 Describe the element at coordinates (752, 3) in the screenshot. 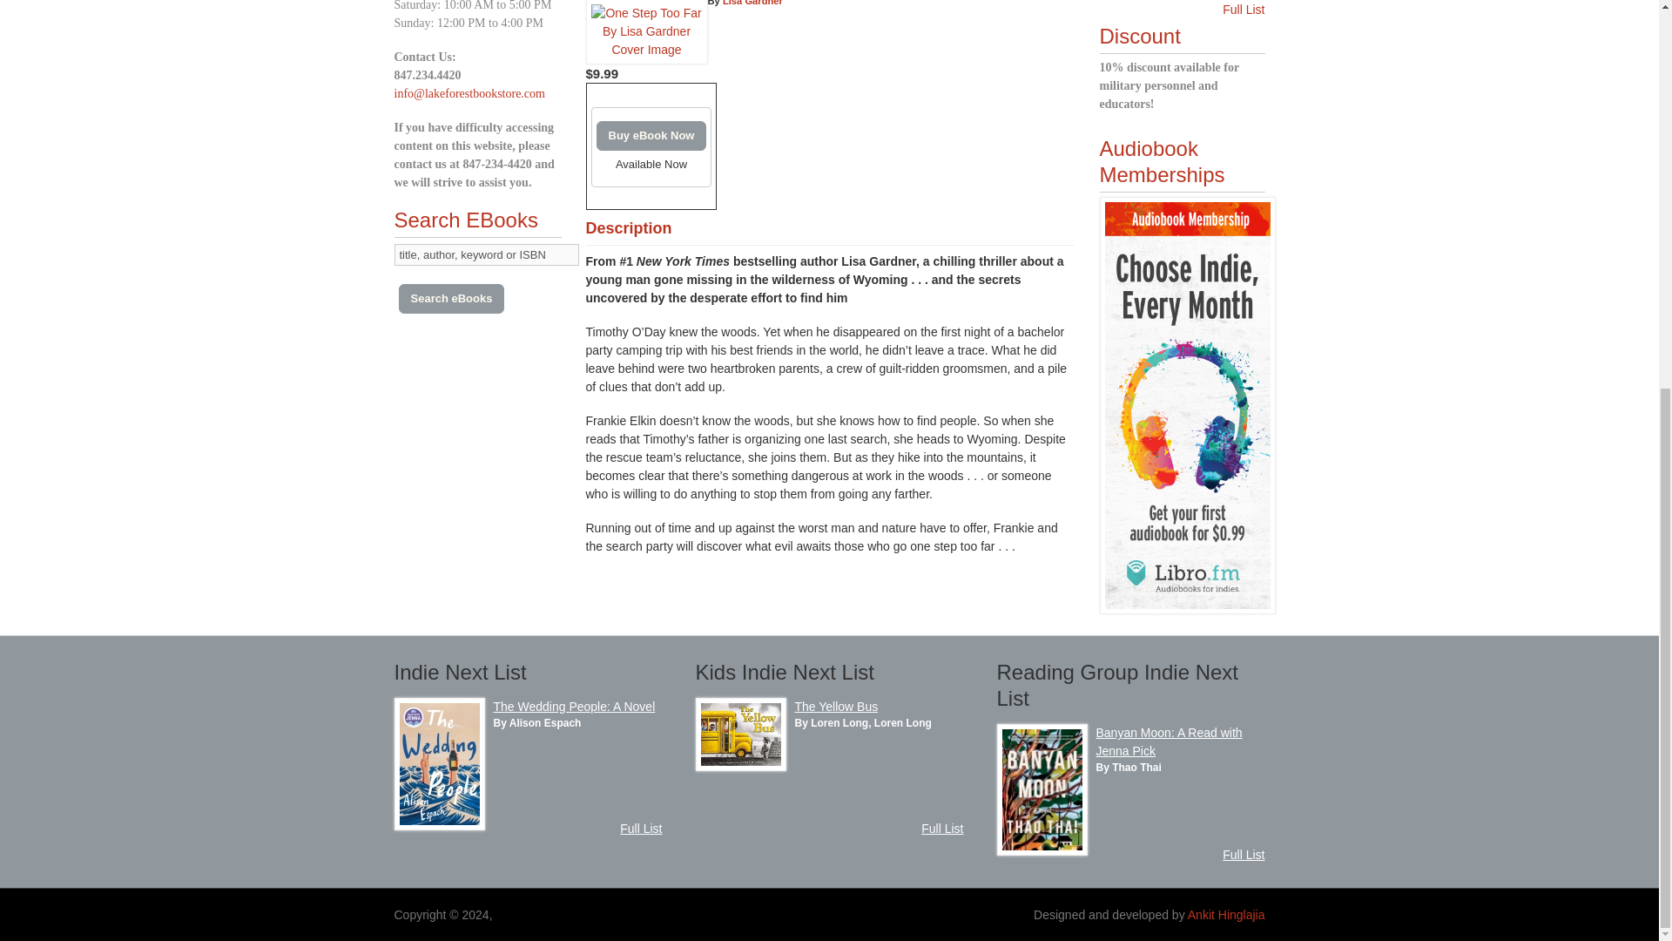

I see `Lisa Gardner` at that location.